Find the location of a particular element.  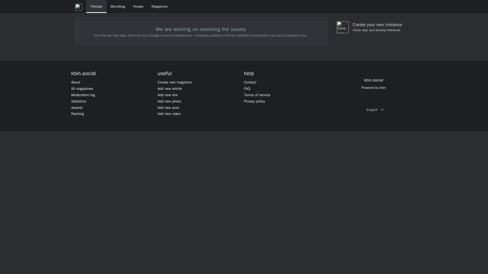

About is located at coordinates (76, 82).